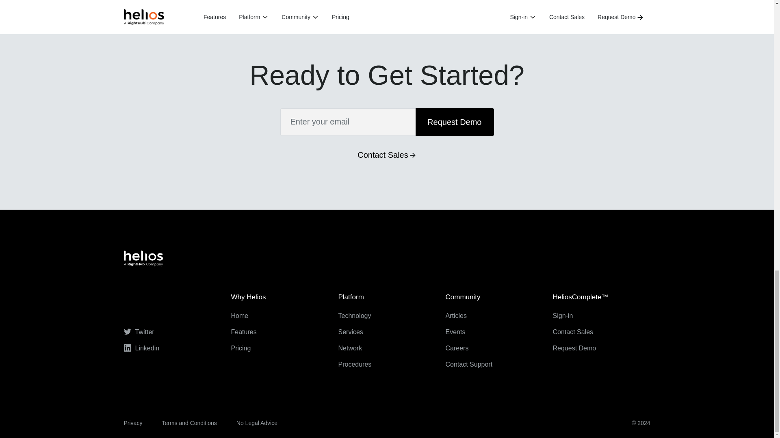  Describe the element at coordinates (454, 122) in the screenshot. I see `Request Demo` at that location.